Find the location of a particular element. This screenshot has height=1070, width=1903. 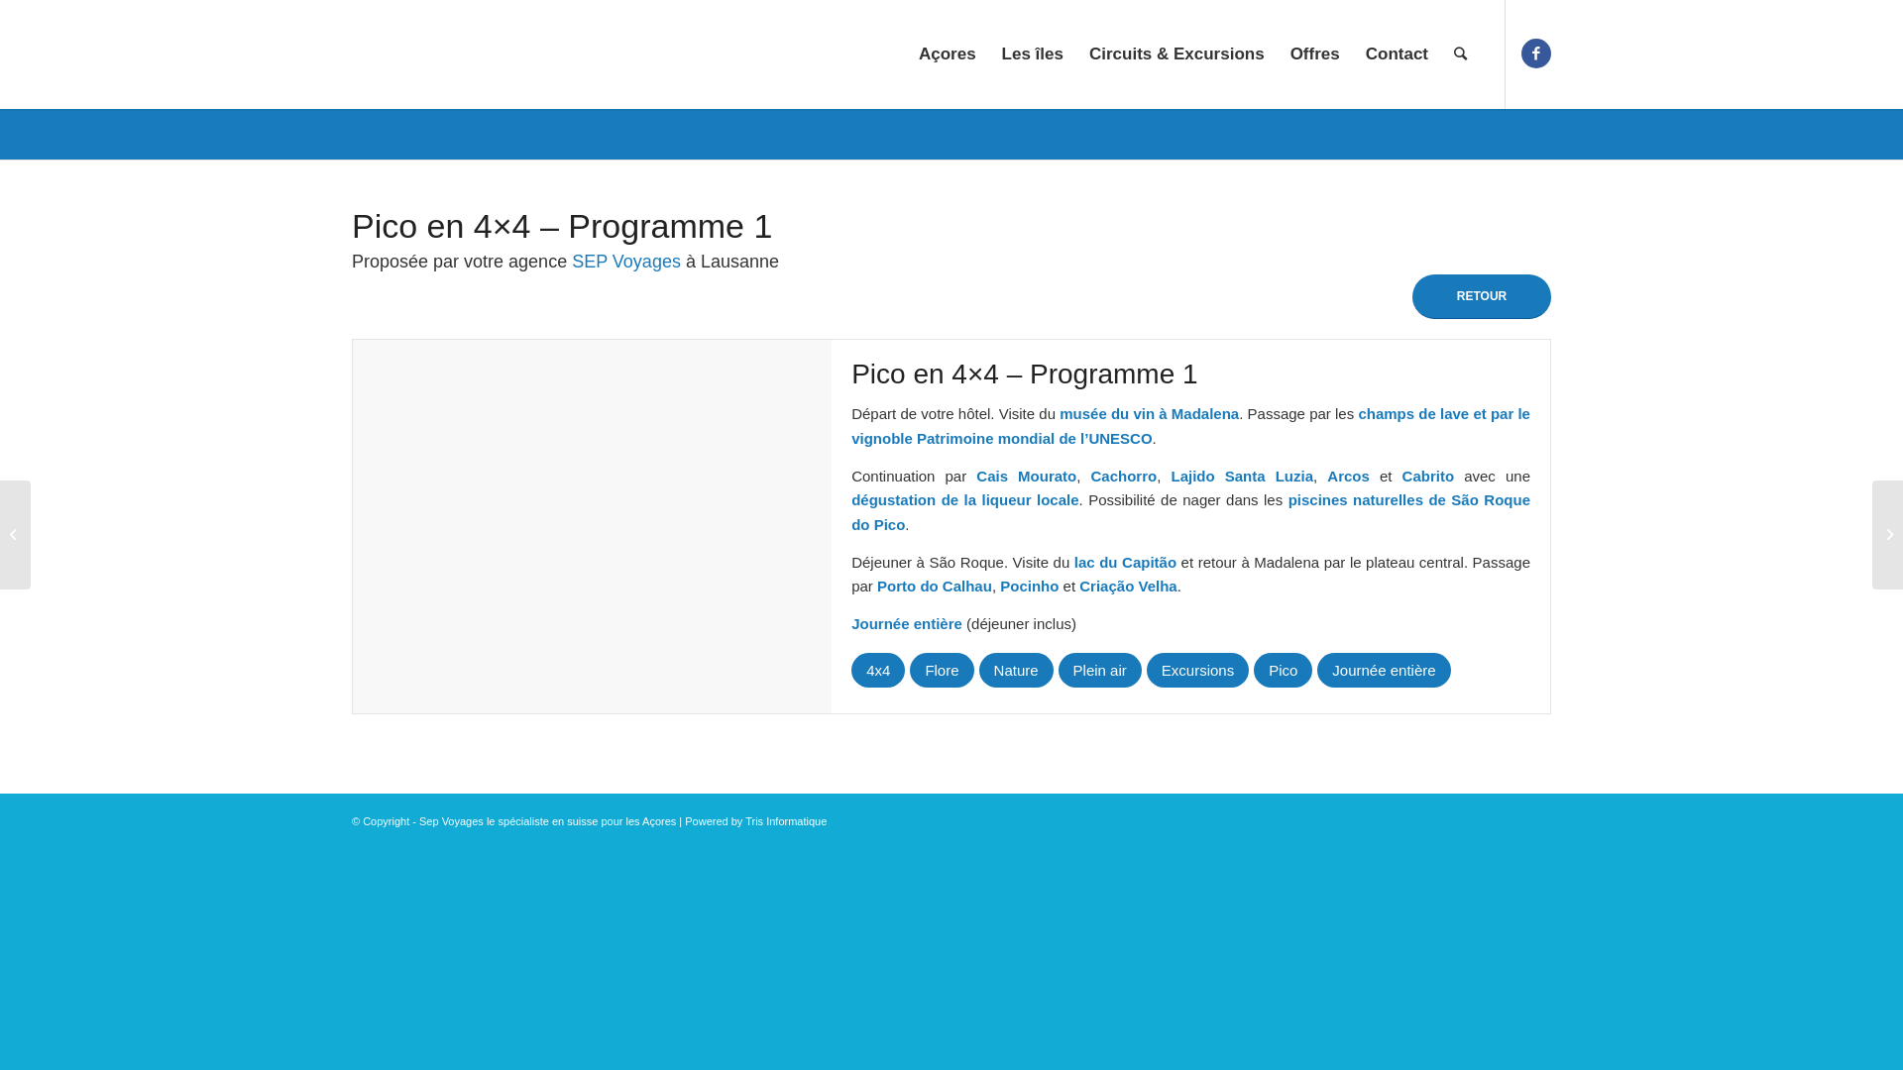

4x4 is located at coordinates (878, 672).